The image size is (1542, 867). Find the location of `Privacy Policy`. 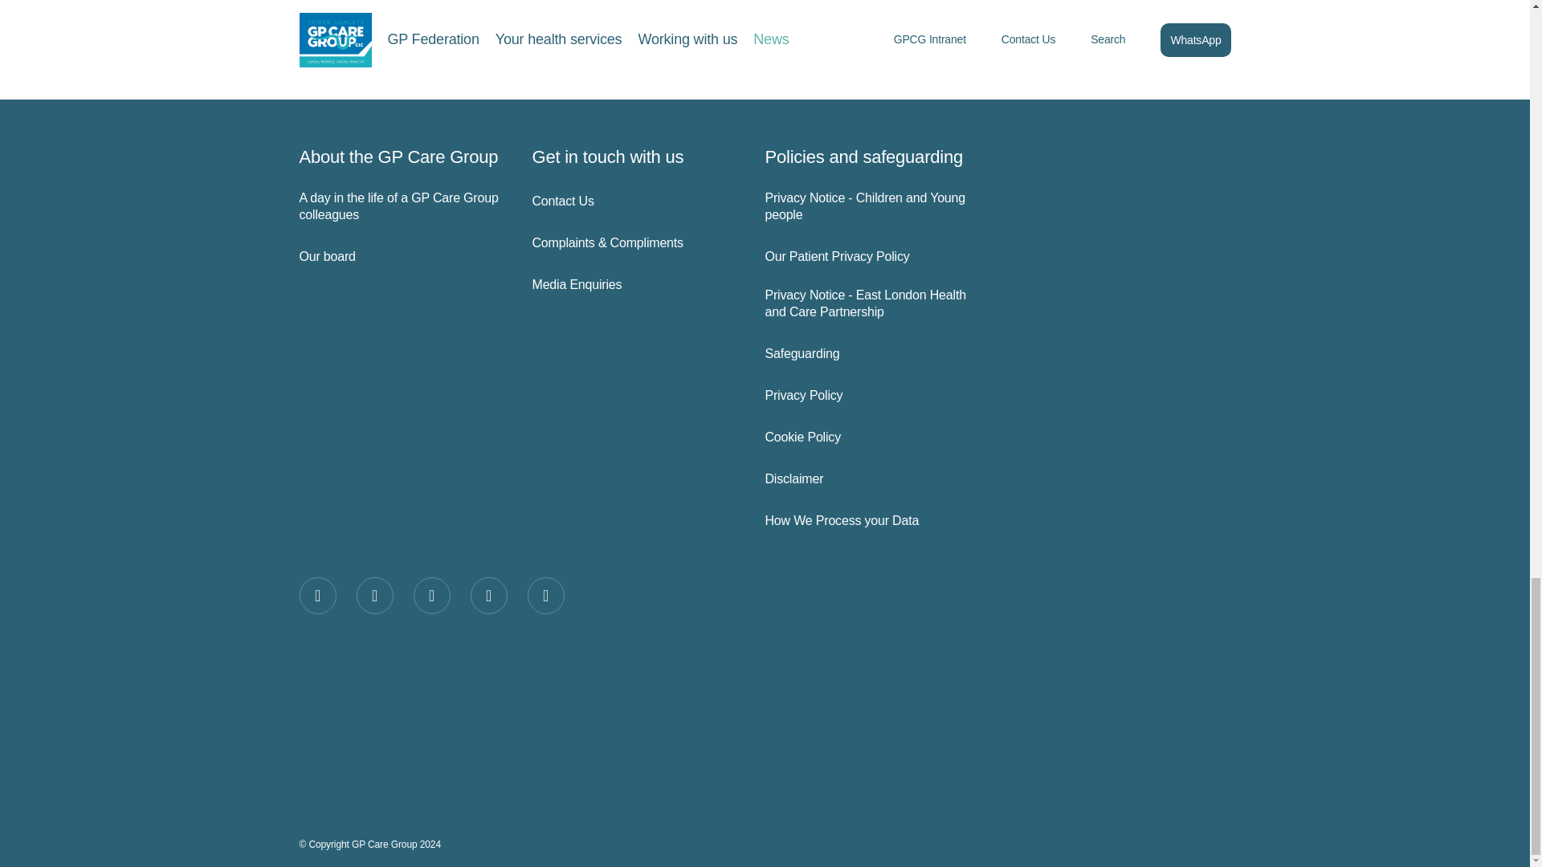

Privacy Policy is located at coordinates (867, 396).